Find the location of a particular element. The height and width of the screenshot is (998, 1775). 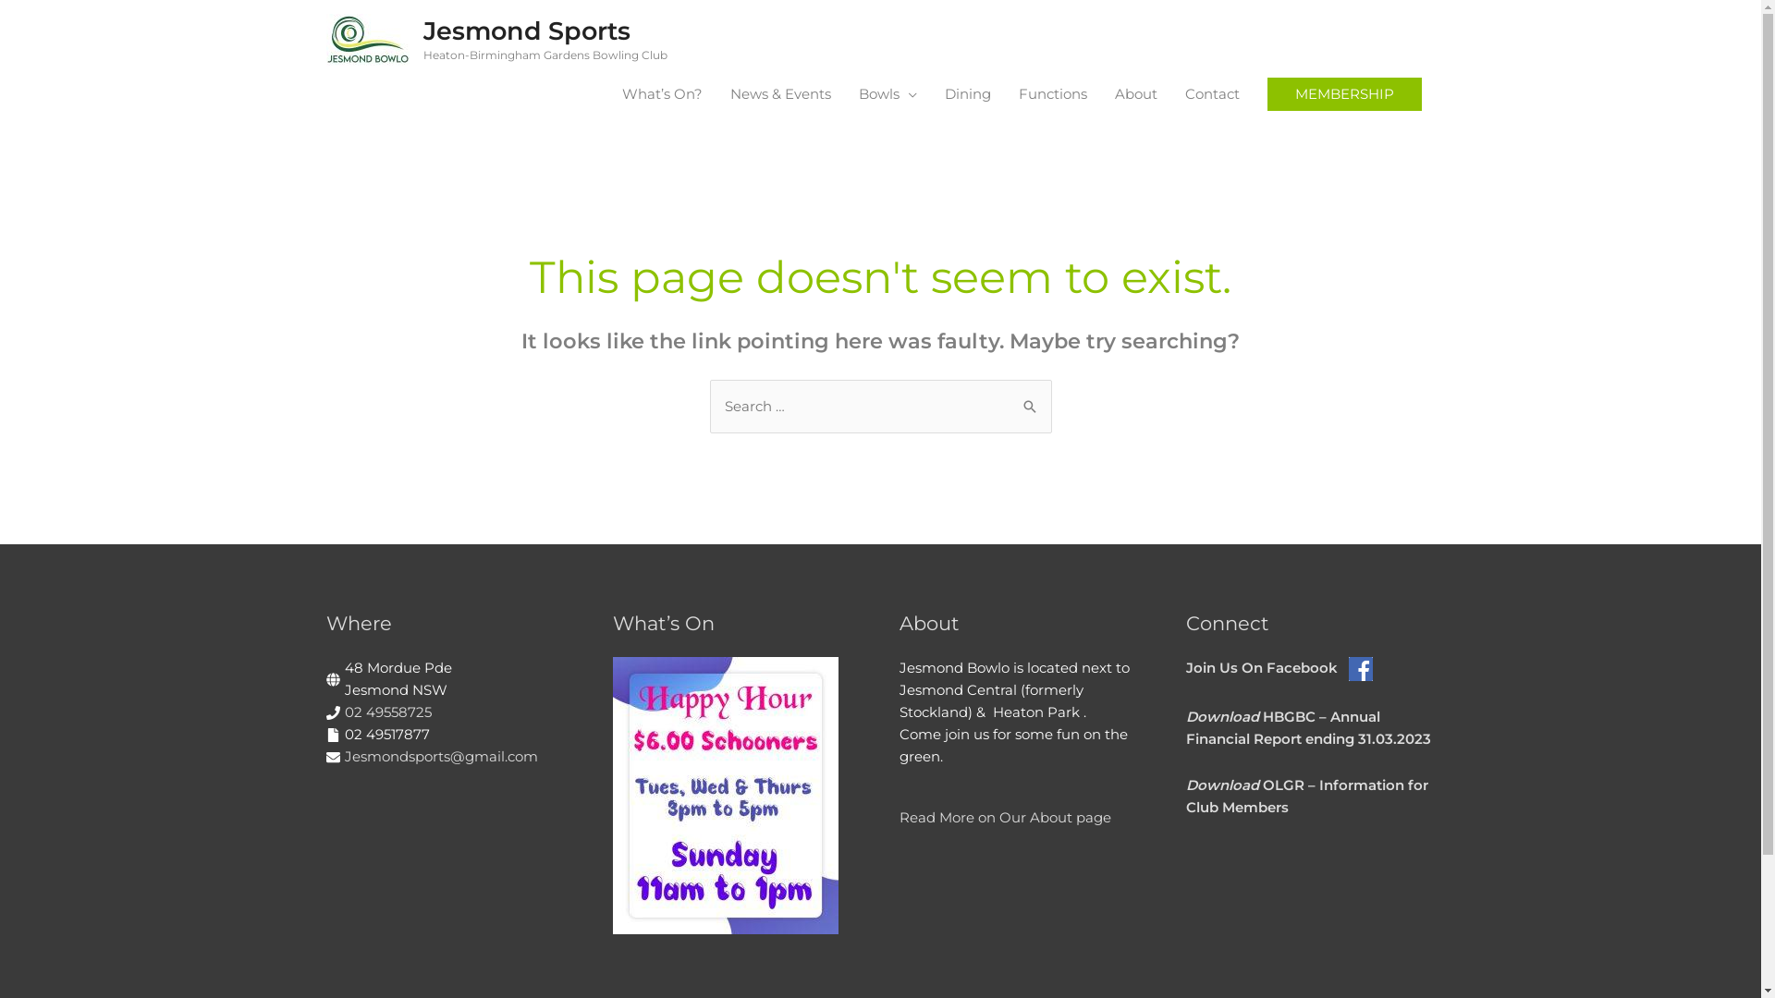

News & Events is located at coordinates (780, 94).